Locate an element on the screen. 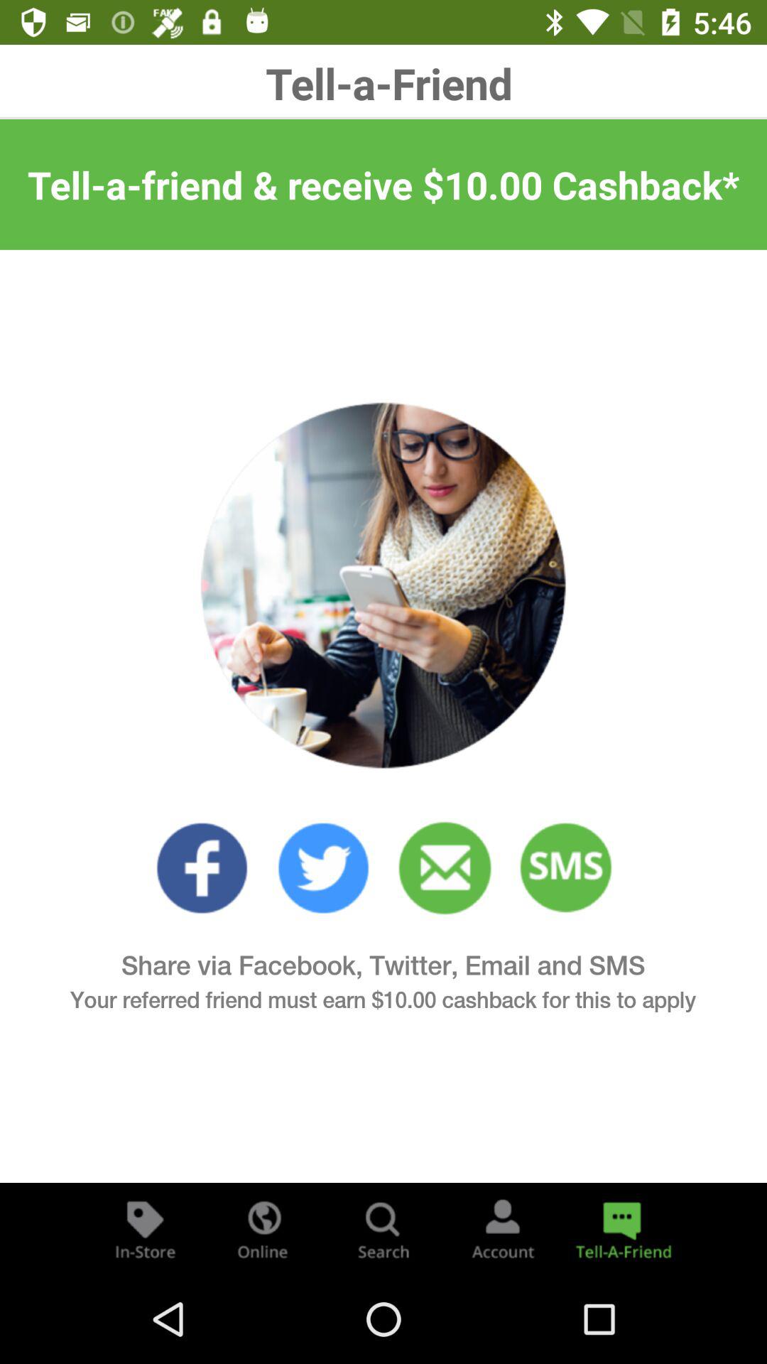  go to search is located at coordinates (383, 1229).